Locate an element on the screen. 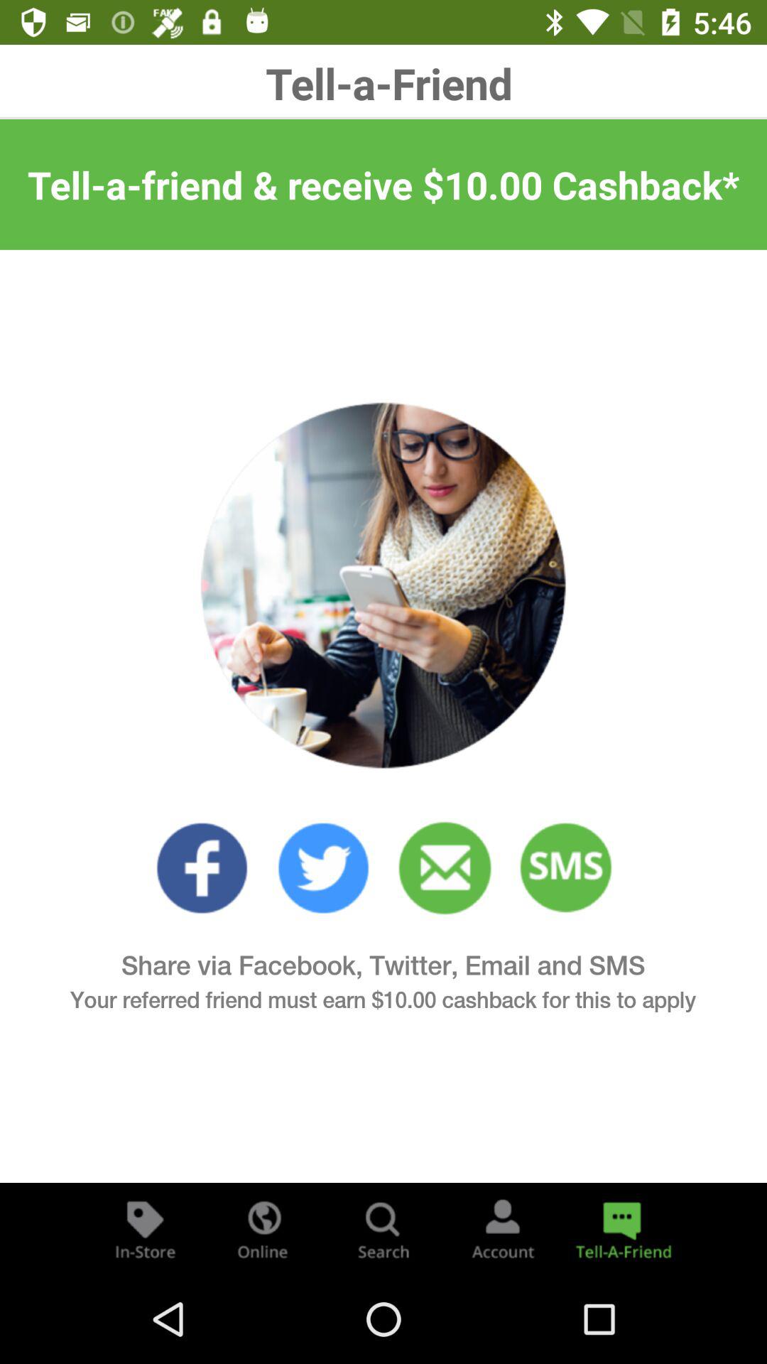  go to search is located at coordinates (383, 1229).